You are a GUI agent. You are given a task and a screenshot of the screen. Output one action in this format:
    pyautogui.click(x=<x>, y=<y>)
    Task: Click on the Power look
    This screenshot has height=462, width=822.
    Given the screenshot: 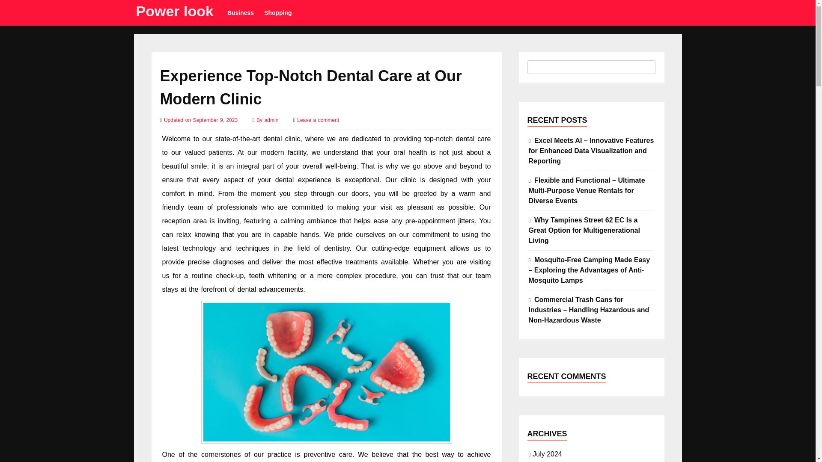 What is the action you would take?
    pyautogui.click(x=175, y=11)
    